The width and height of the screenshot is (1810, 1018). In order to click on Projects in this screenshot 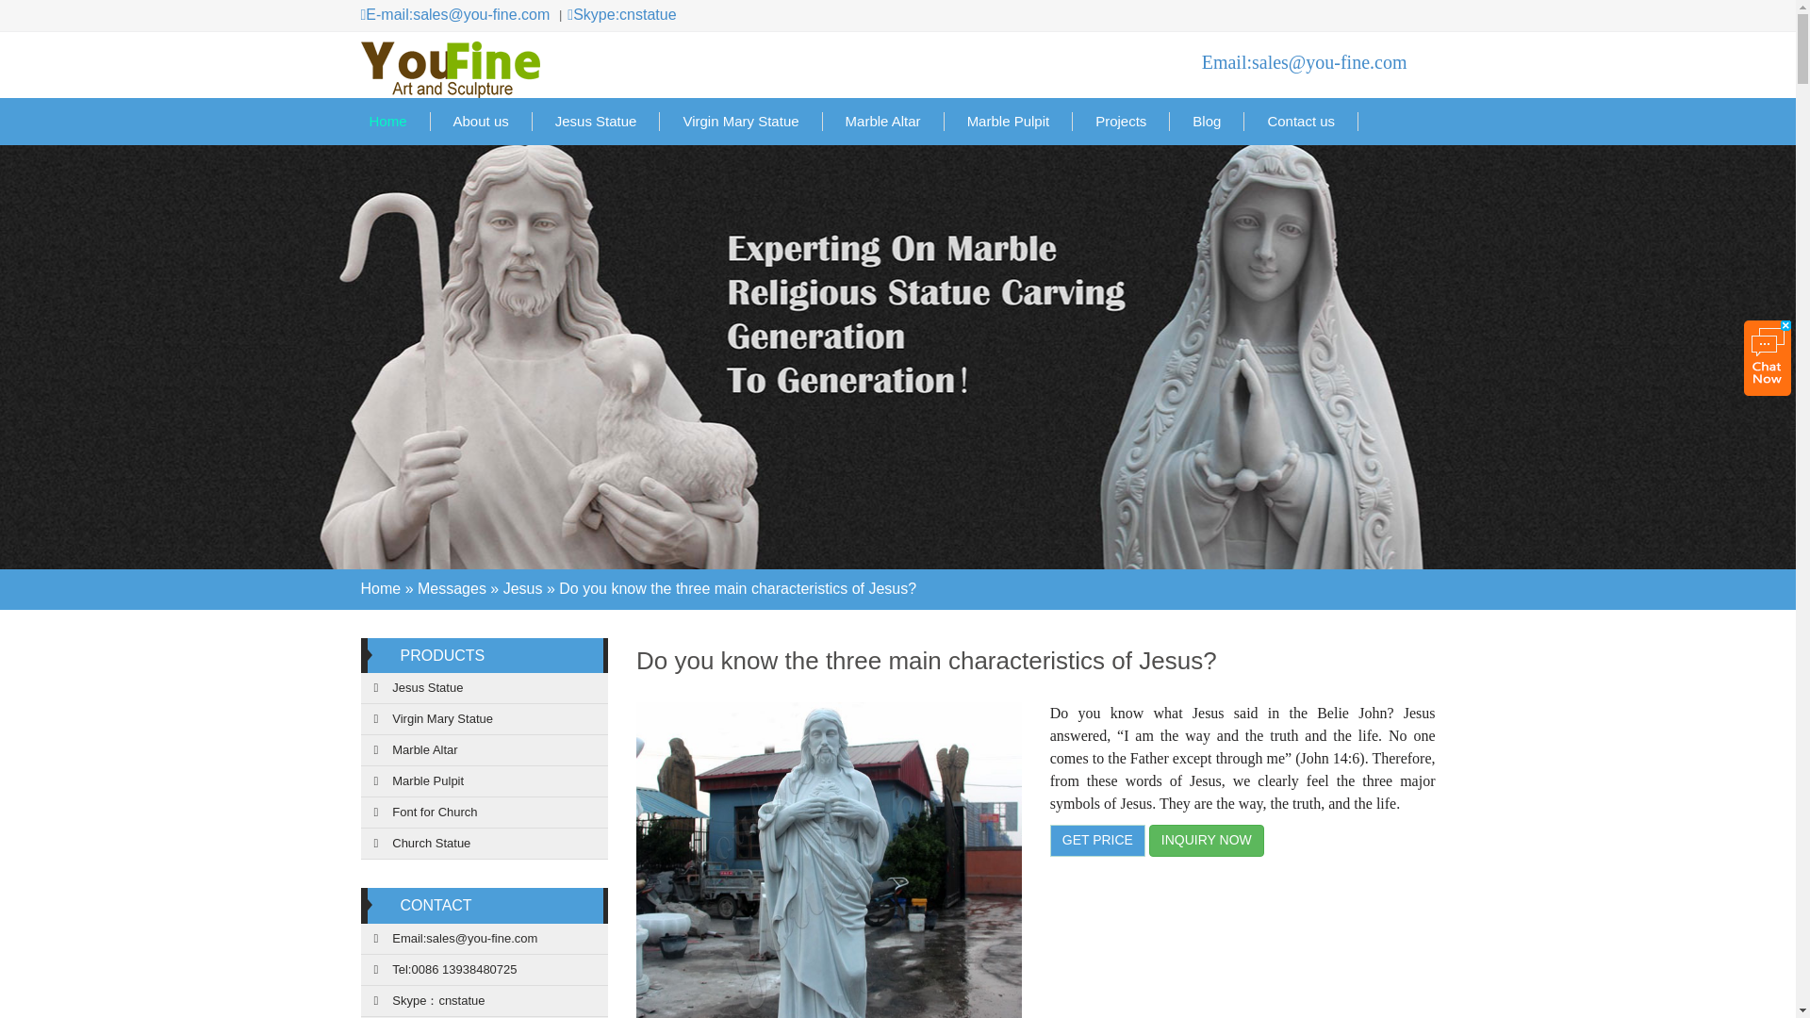, I will do `click(1121, 121)`.